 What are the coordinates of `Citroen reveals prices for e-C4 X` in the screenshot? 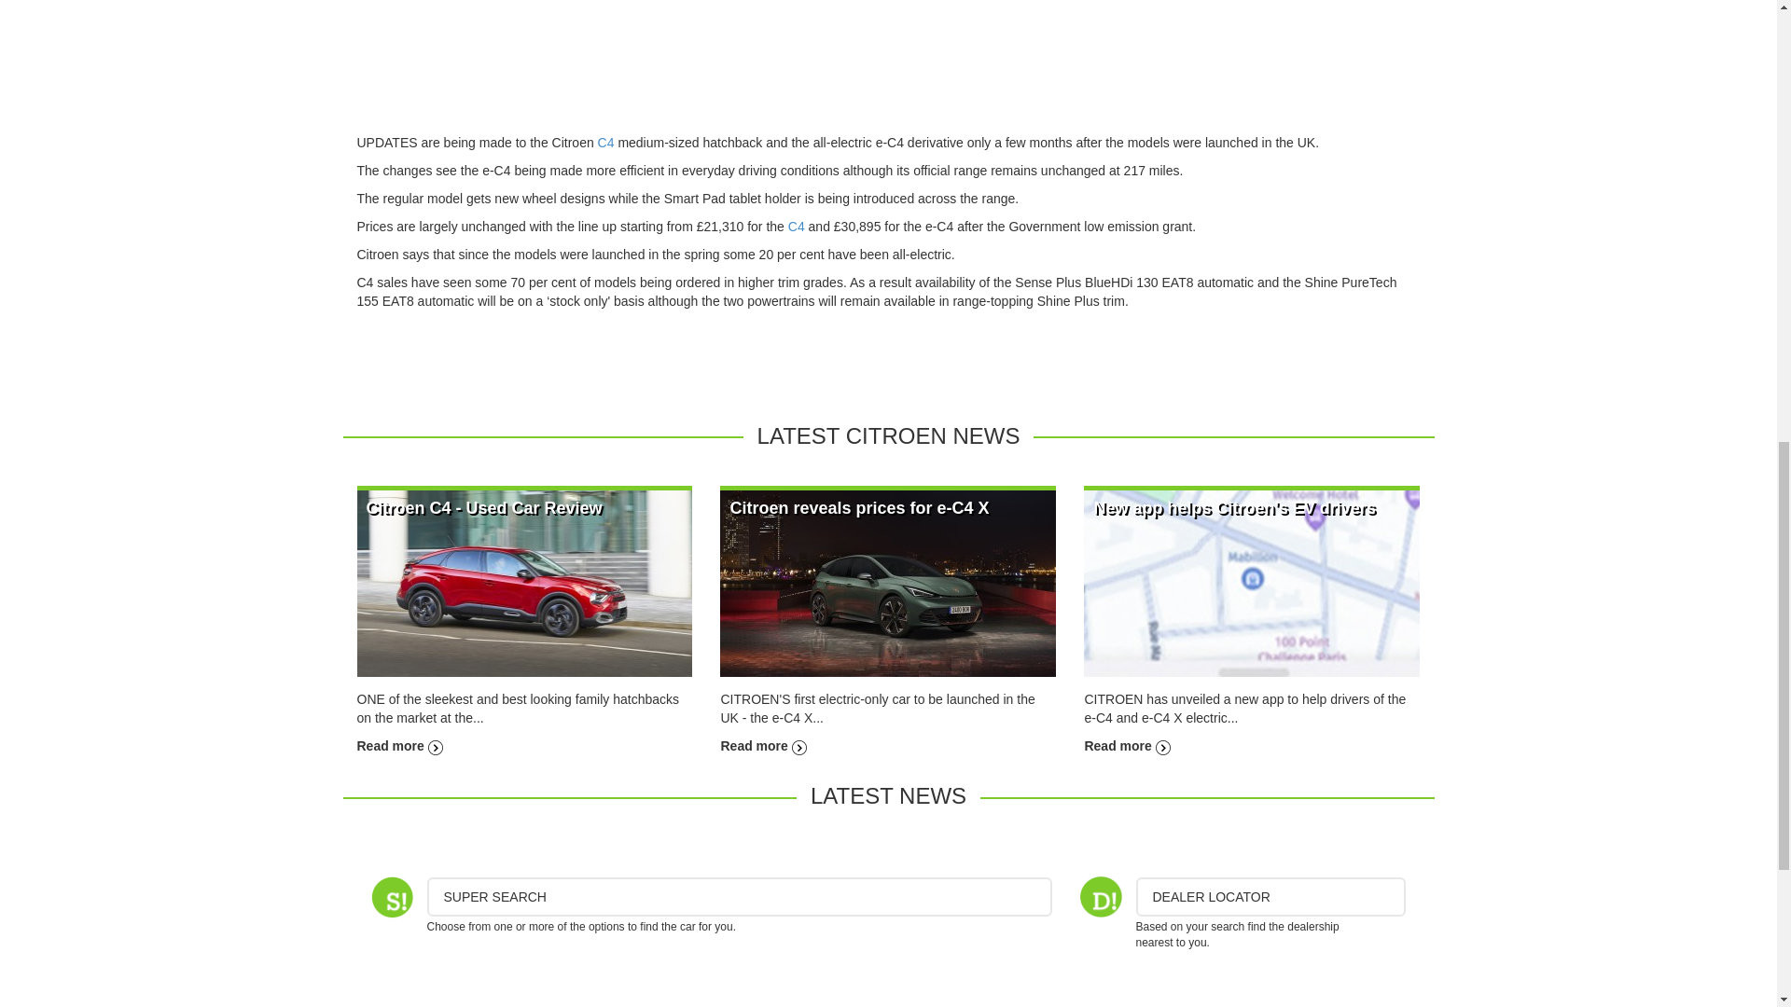 It's located at (763, 745).